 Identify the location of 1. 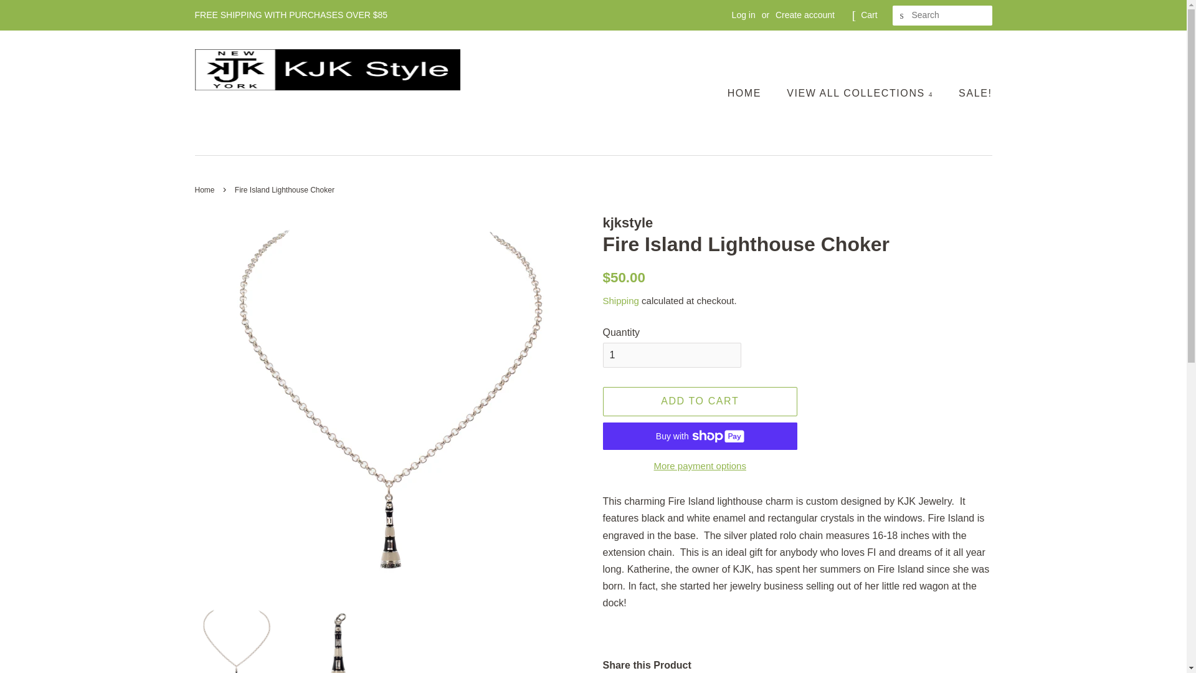
(672, 355).